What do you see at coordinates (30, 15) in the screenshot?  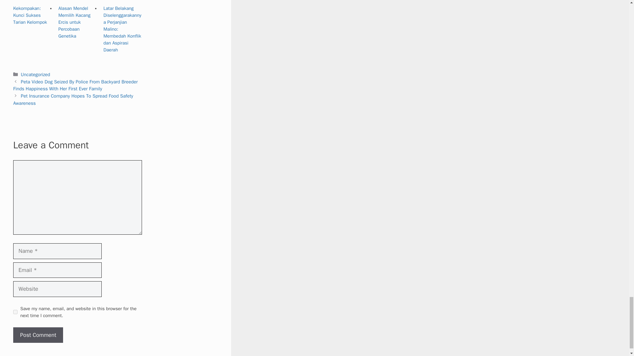 I see `Kekompakan: Kunci Sukses Tarian Kelompok` at bounding box center [30, 15].